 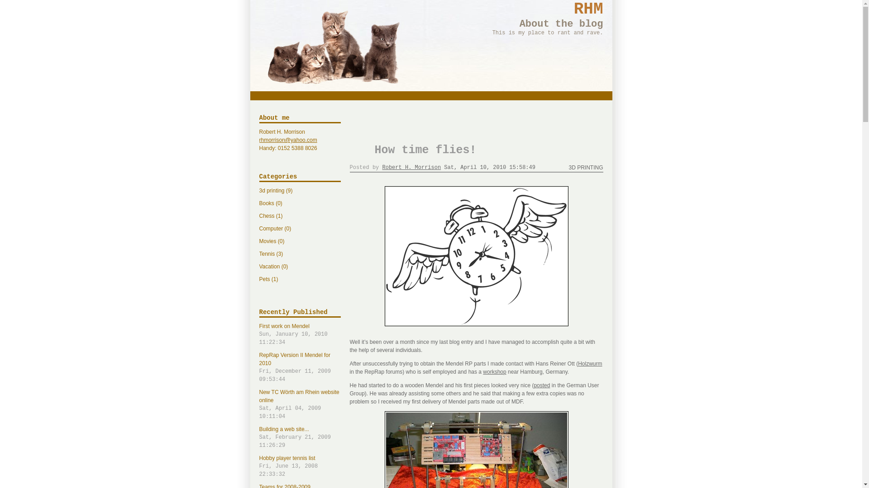 I want to click on Holzwurm, so click(x=494, y=372).